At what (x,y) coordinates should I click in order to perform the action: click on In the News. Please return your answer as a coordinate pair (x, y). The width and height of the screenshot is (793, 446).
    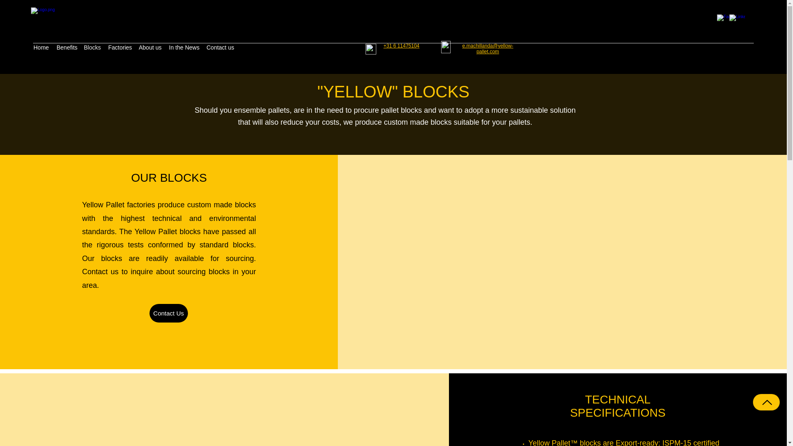
    Looking at the image, I should click on (183, 47).